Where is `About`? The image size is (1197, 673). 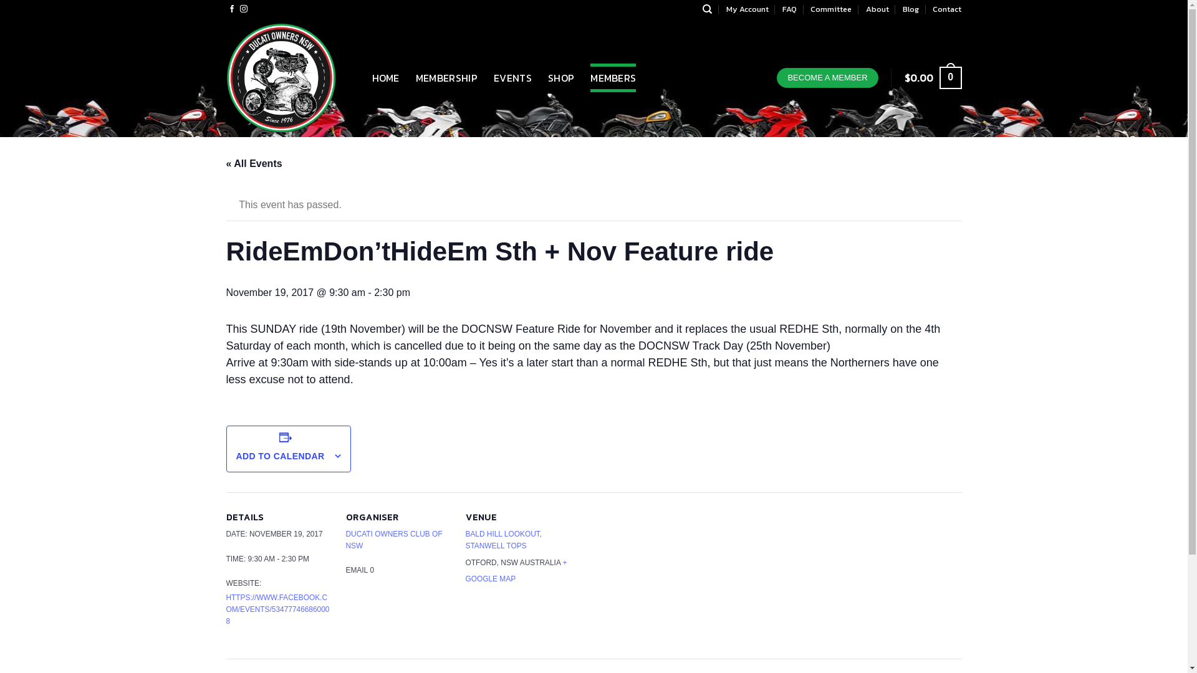 About is located at coordinates (878, 9).